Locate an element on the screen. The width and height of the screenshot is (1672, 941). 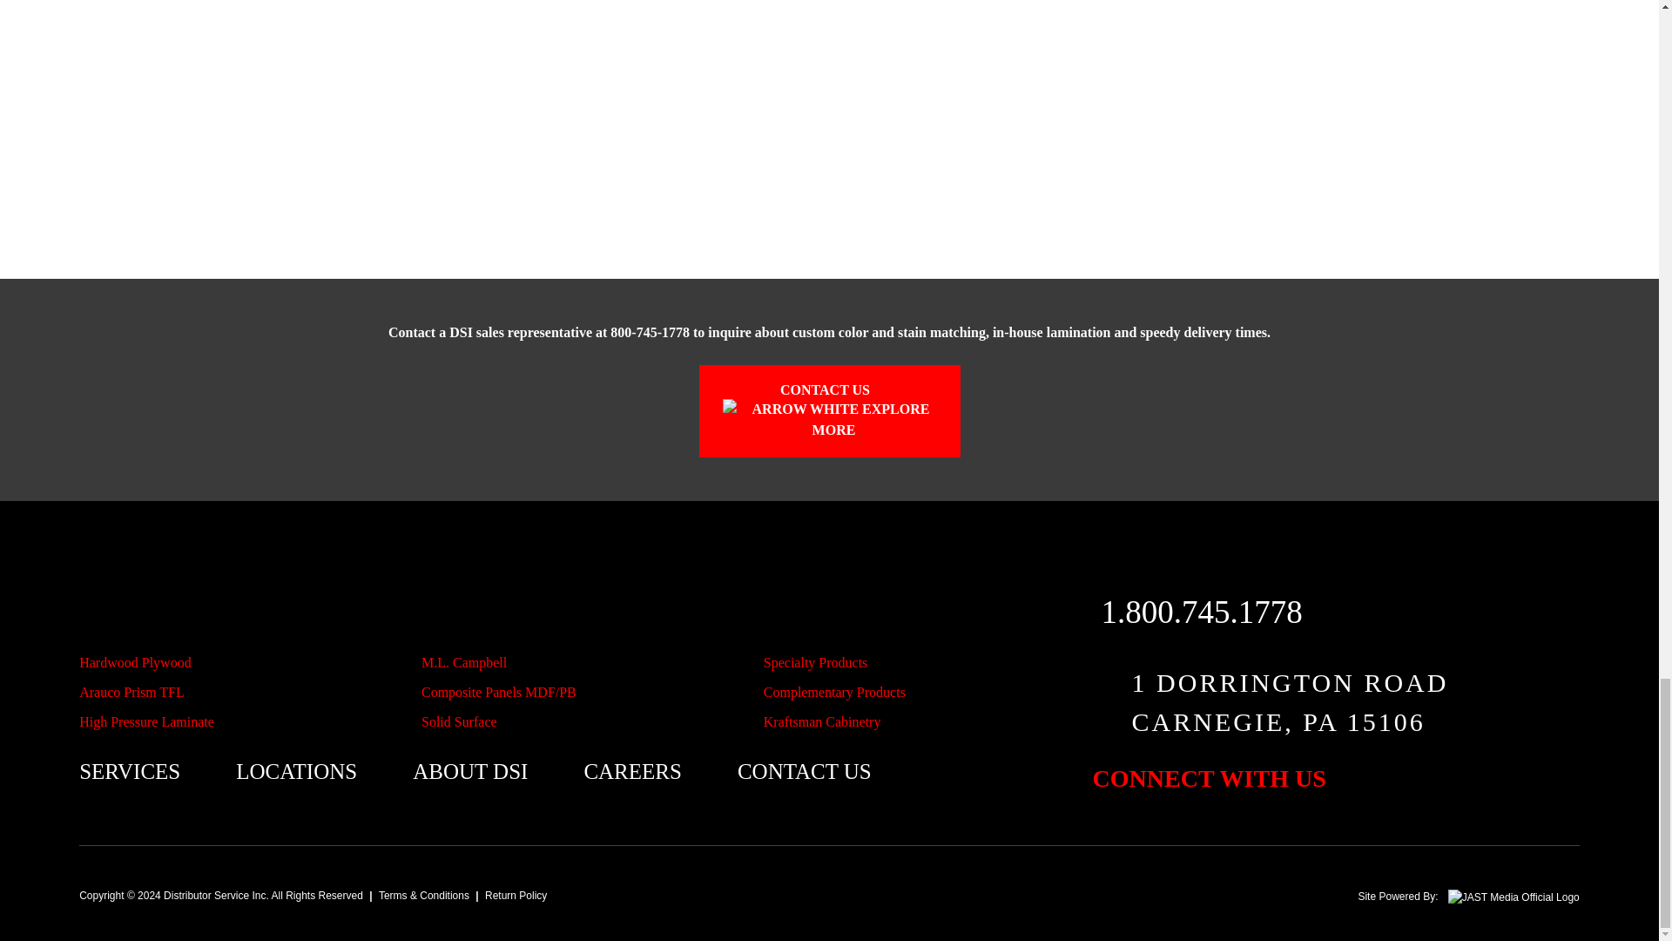
Solid Surface is located at coordinates (458, 721).